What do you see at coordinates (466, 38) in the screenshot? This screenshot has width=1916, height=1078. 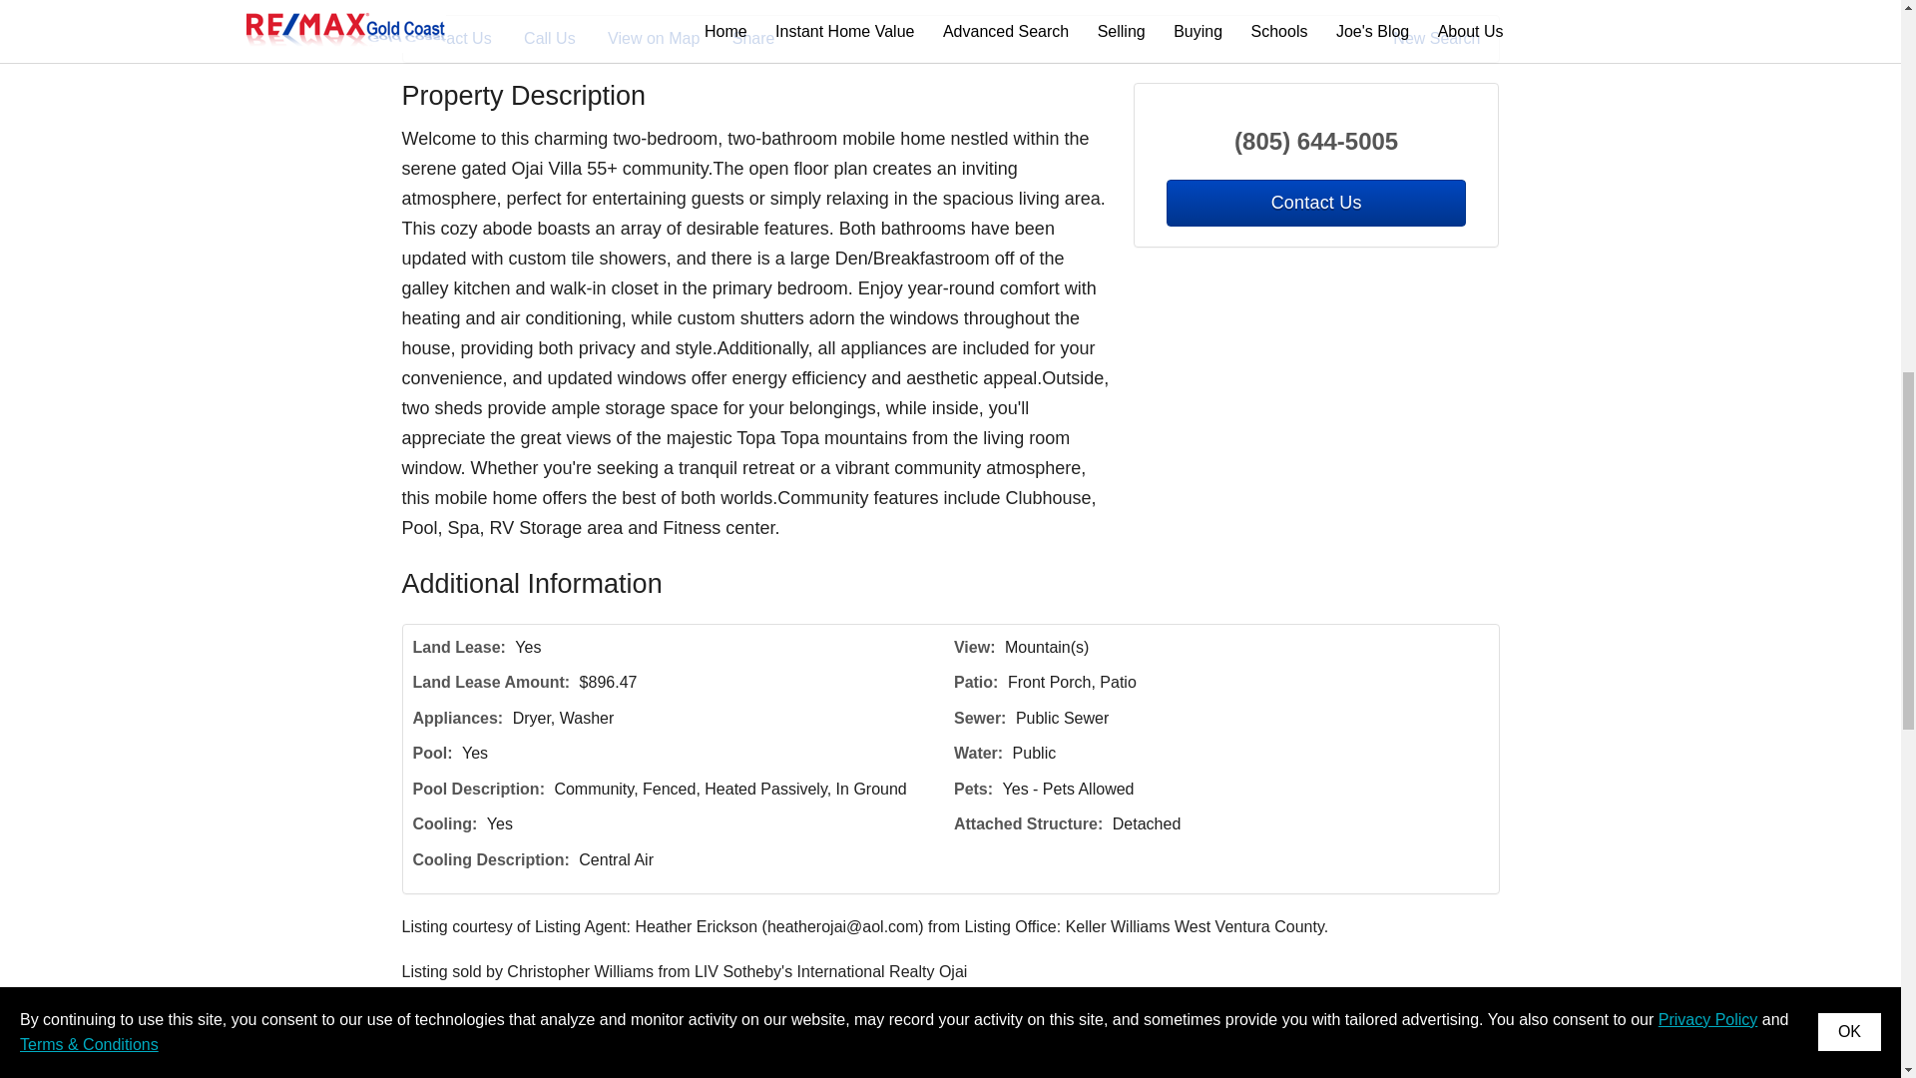 I see `Contact Us` at bounding box center [466, 38].